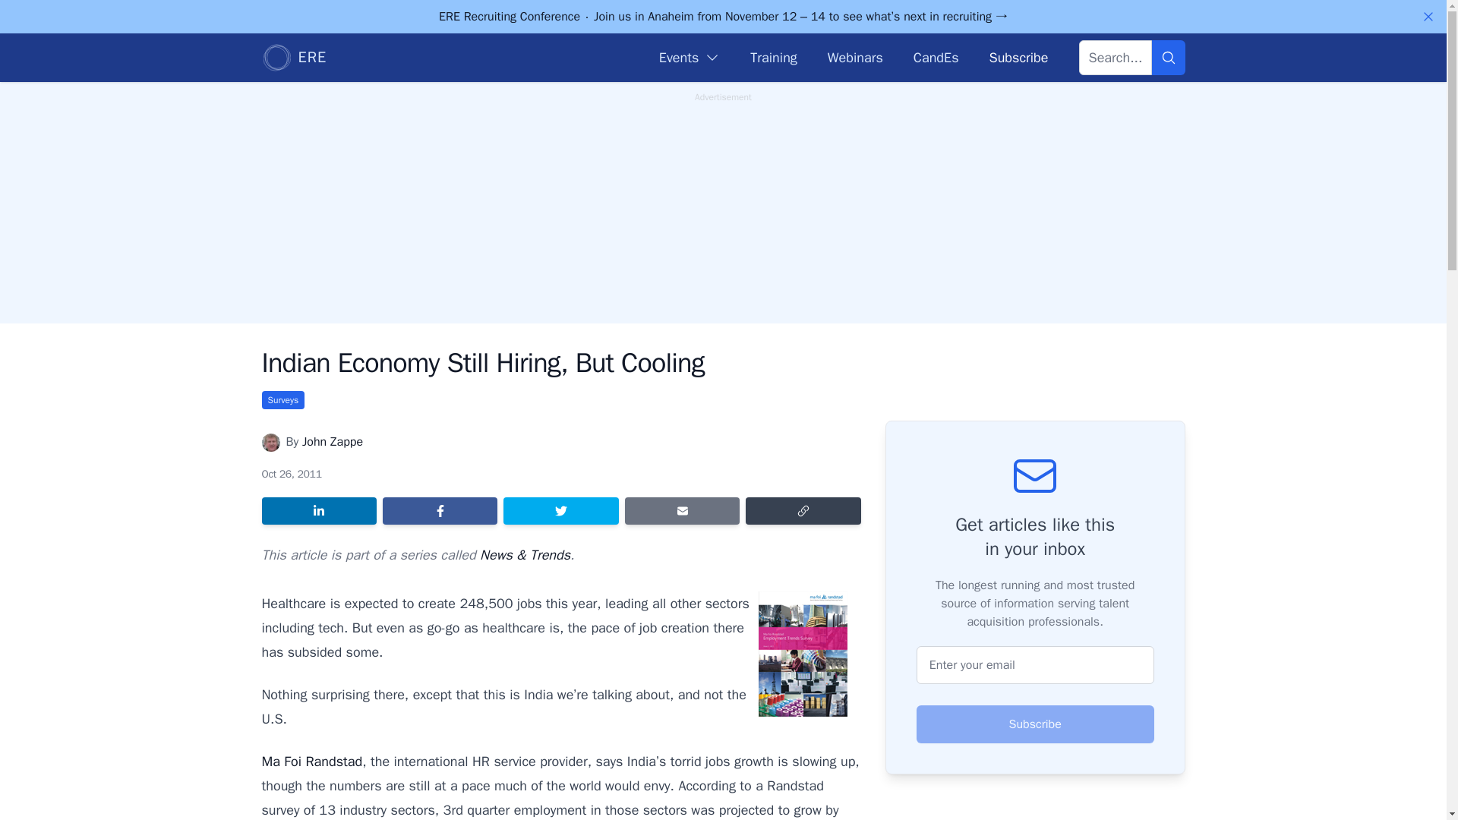 This screenshot has width=1458, height=820. What do you see at coordinates (773, 57) in the screenshot?
I see `Training` at bounding box center [773, 57].